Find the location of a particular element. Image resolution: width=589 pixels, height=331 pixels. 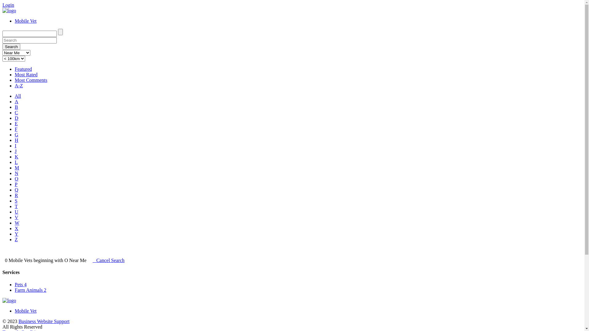

K is located at coordinates (17, 157).